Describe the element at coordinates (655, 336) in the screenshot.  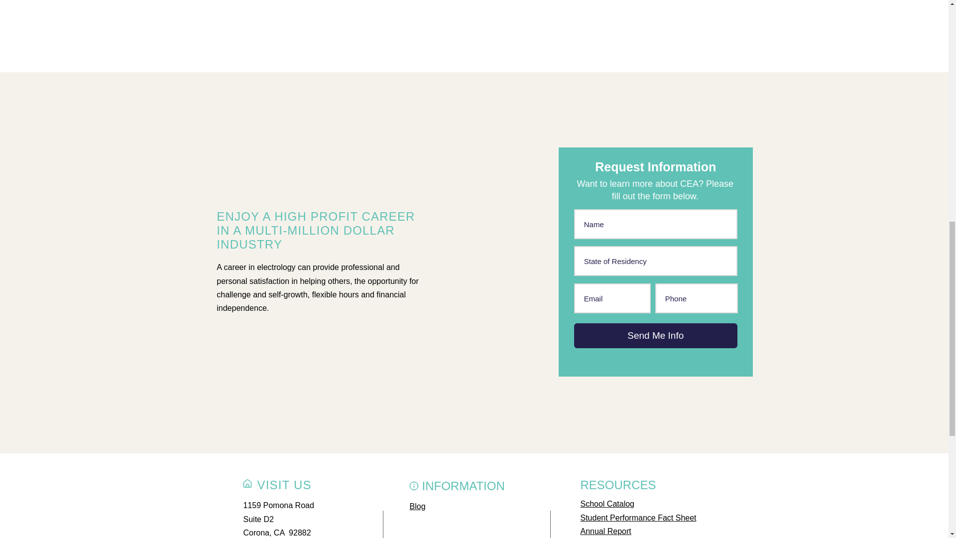
I see `Send Me Info` at that location.